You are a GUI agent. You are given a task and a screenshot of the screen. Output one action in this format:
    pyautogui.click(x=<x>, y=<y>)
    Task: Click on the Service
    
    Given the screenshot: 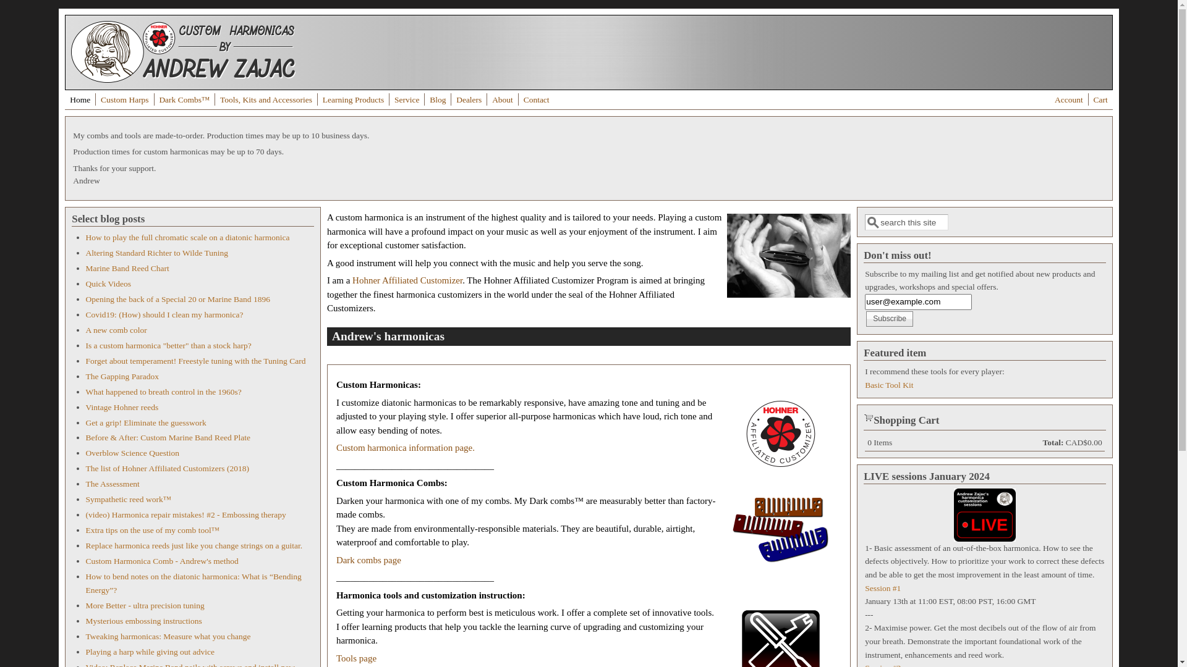 What is the action you would take?
    pyautogui.click(x=407, y=100)
    